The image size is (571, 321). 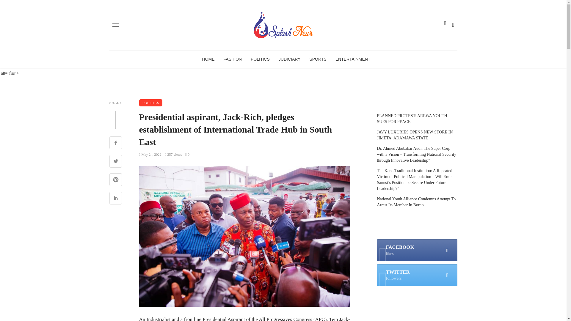 What do you see at coordinates (187, 155) in the screenshot?
I see `0 Comments` at bounding box center [187, 155].